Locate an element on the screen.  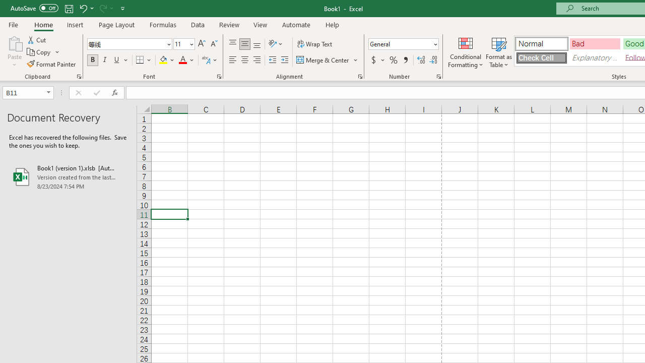
Copy is located at coordinates (43, 52).